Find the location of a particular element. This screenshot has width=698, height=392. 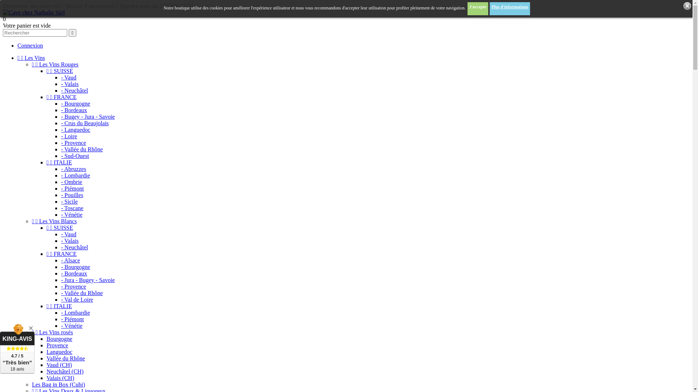

Connexion is located at coordinates (30, 46).